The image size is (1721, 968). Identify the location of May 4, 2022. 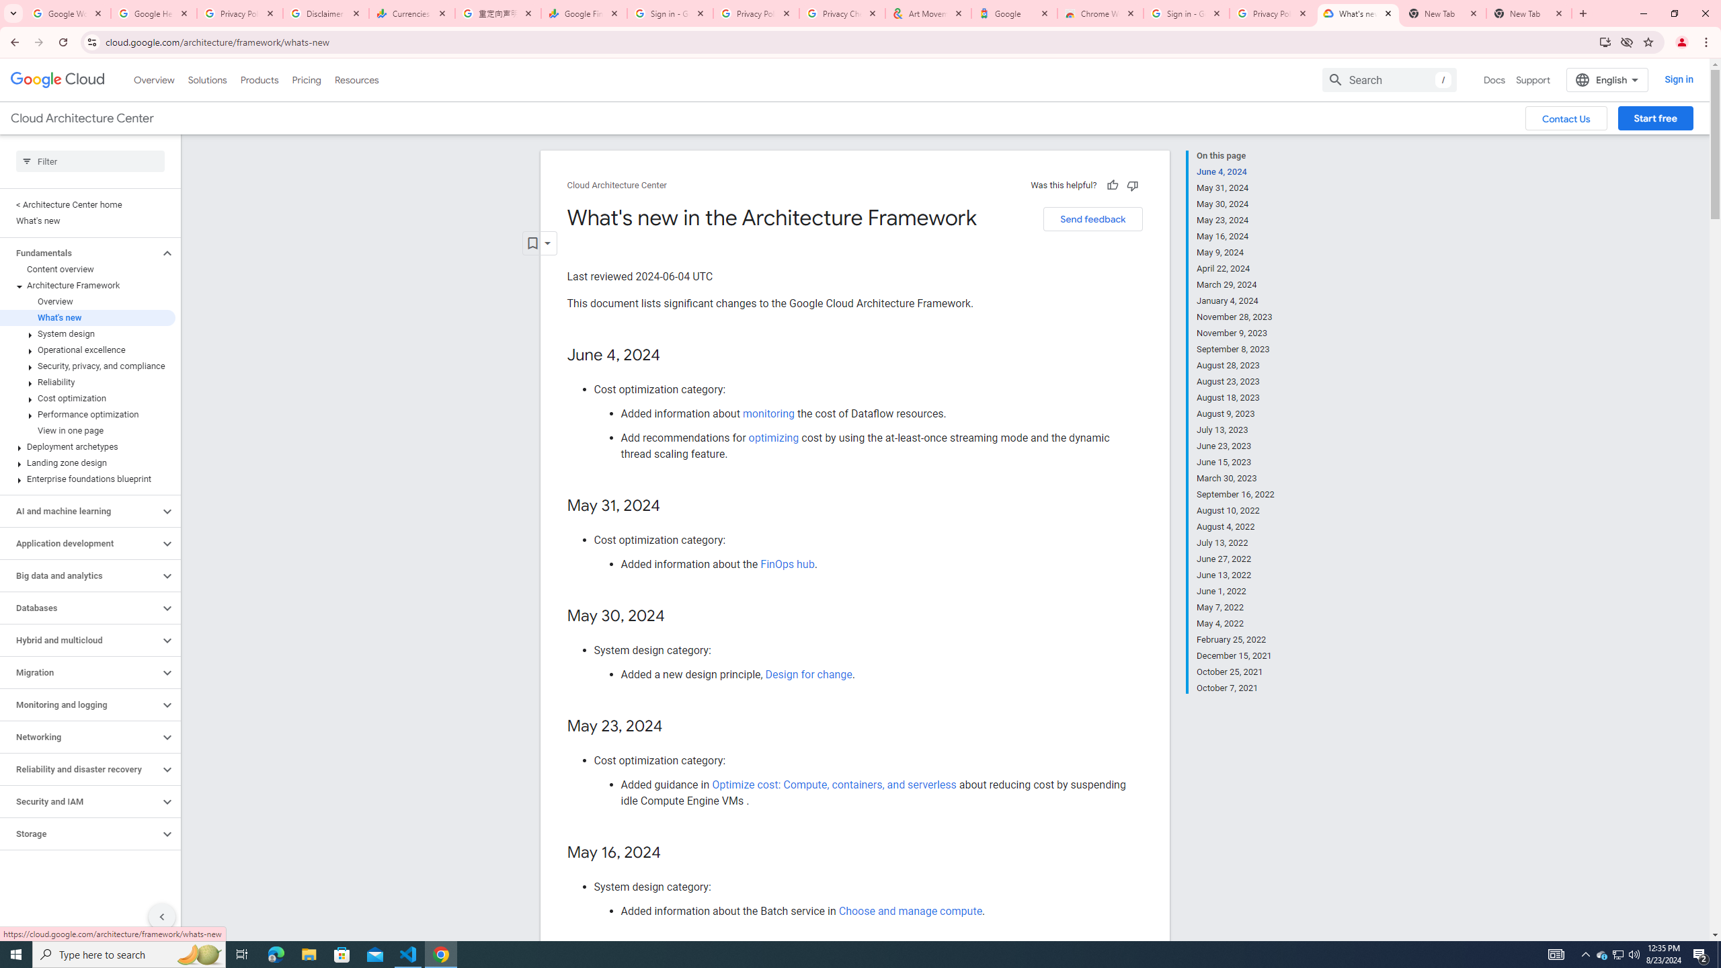
(1236, 624).